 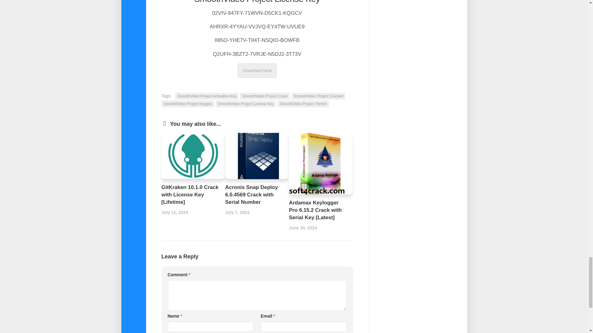 I want to click on Acronis Snap Deploy 6.0.4569 Crack with Serial Number, so click(x=251, y=195).